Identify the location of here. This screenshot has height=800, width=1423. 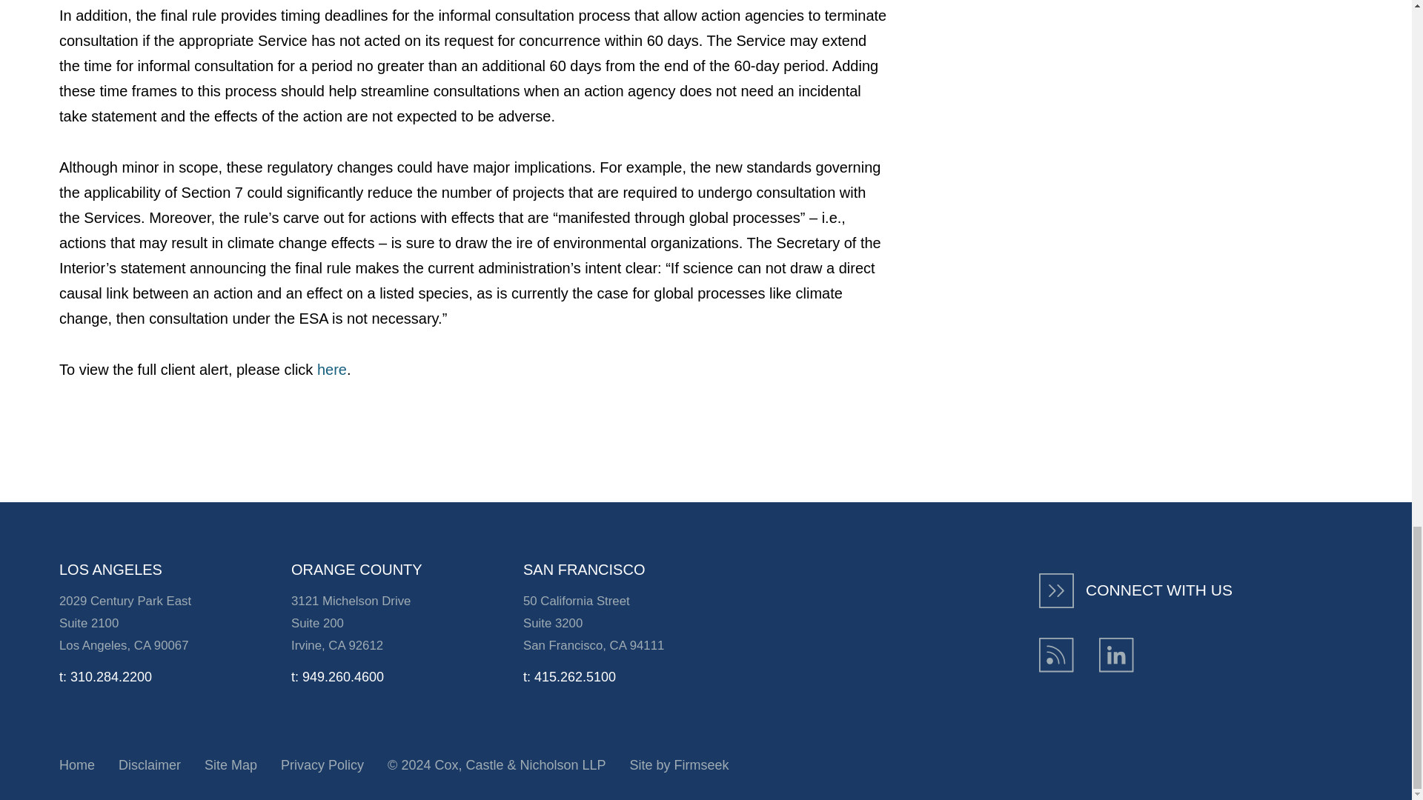
(332, 369).